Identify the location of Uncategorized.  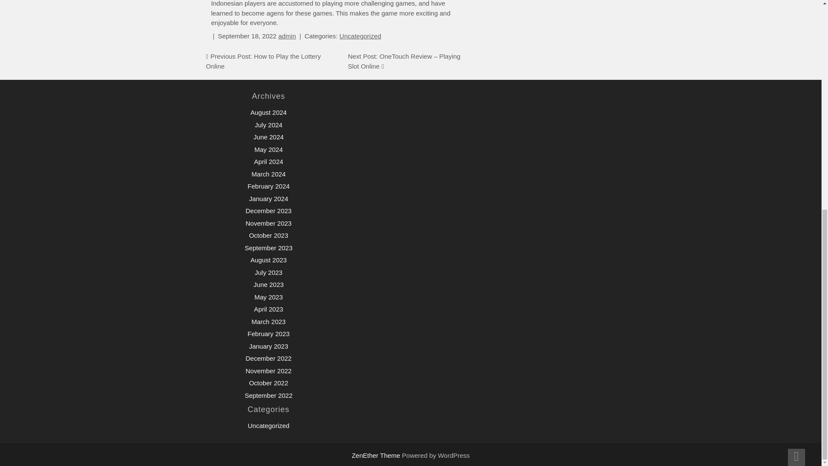
(360, 35).